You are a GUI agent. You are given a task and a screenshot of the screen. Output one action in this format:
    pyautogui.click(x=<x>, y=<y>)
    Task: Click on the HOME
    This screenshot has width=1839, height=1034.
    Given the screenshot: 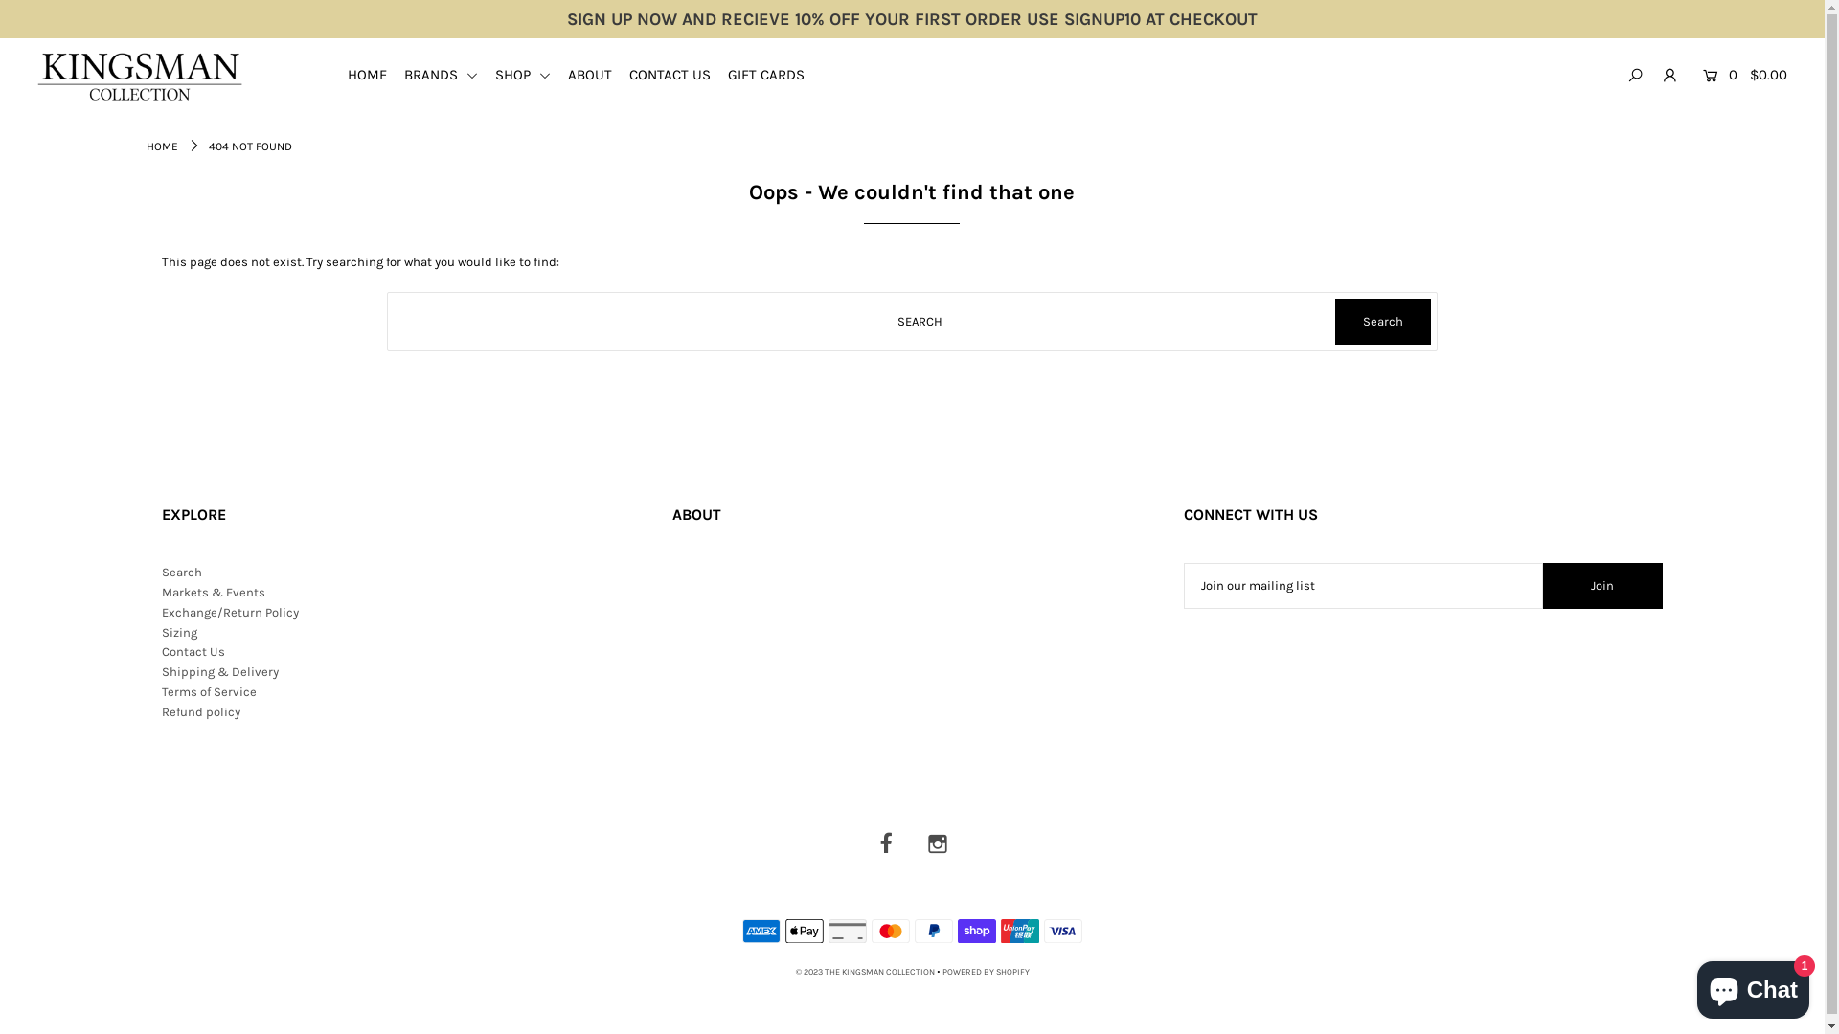 What is the action you would take?
    pyautogui.click(x=161, y=146)
    